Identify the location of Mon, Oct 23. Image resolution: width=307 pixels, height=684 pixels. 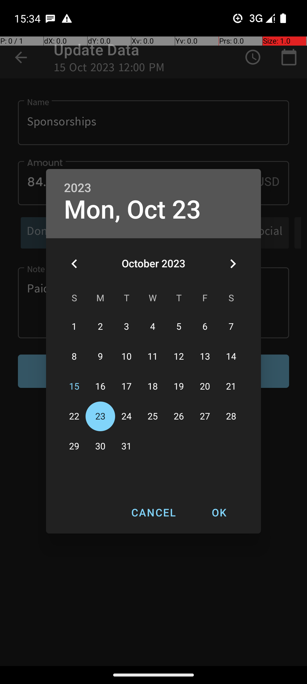
(132, 210).